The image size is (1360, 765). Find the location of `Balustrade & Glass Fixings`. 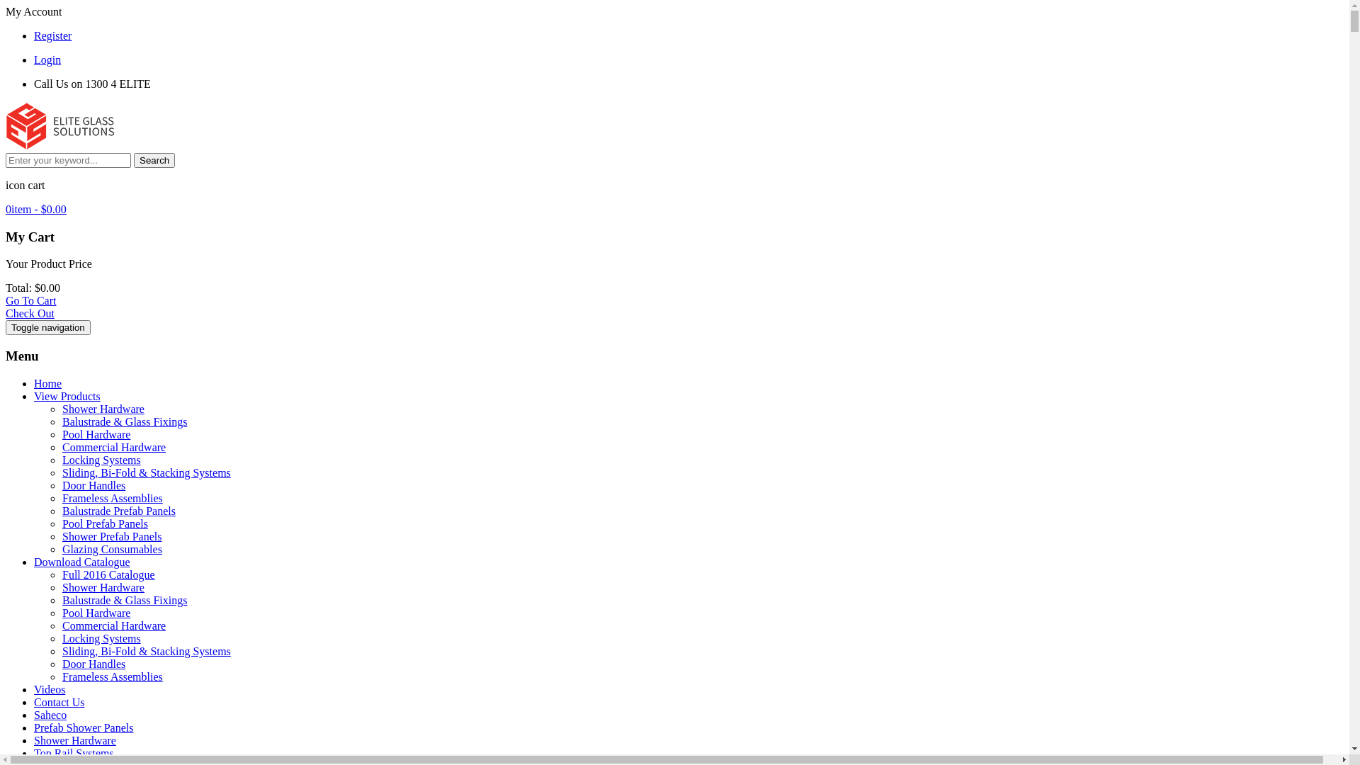

Balustrade & Glass Fixings is located at coordinates (125, 422).